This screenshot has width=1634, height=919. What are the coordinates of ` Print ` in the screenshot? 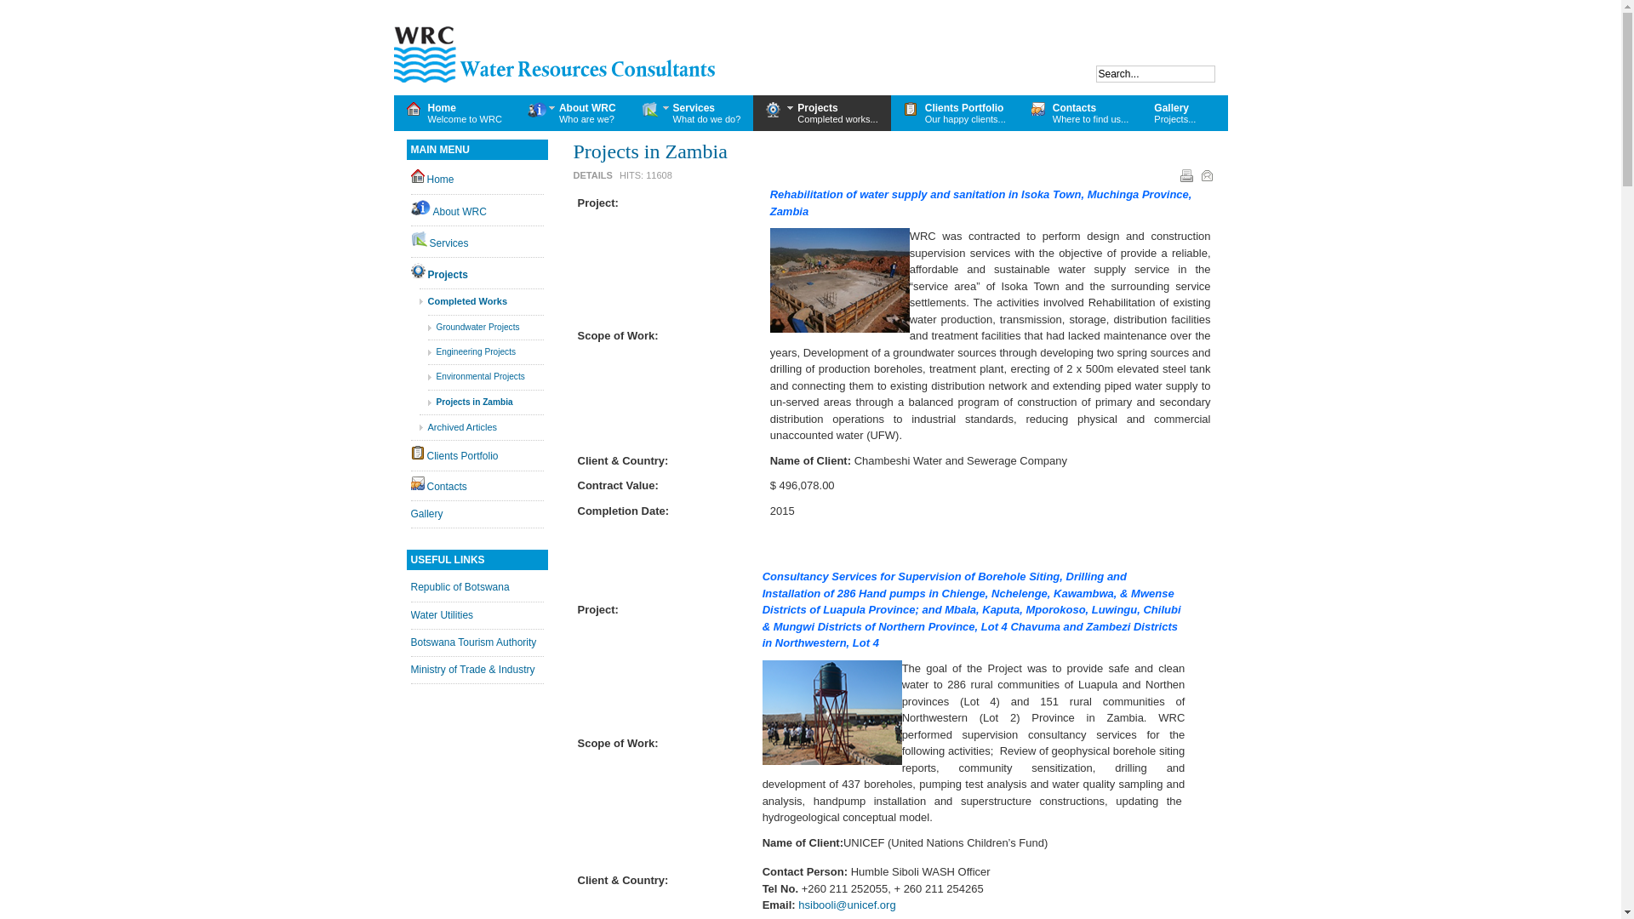 It's located at (1186, 175).